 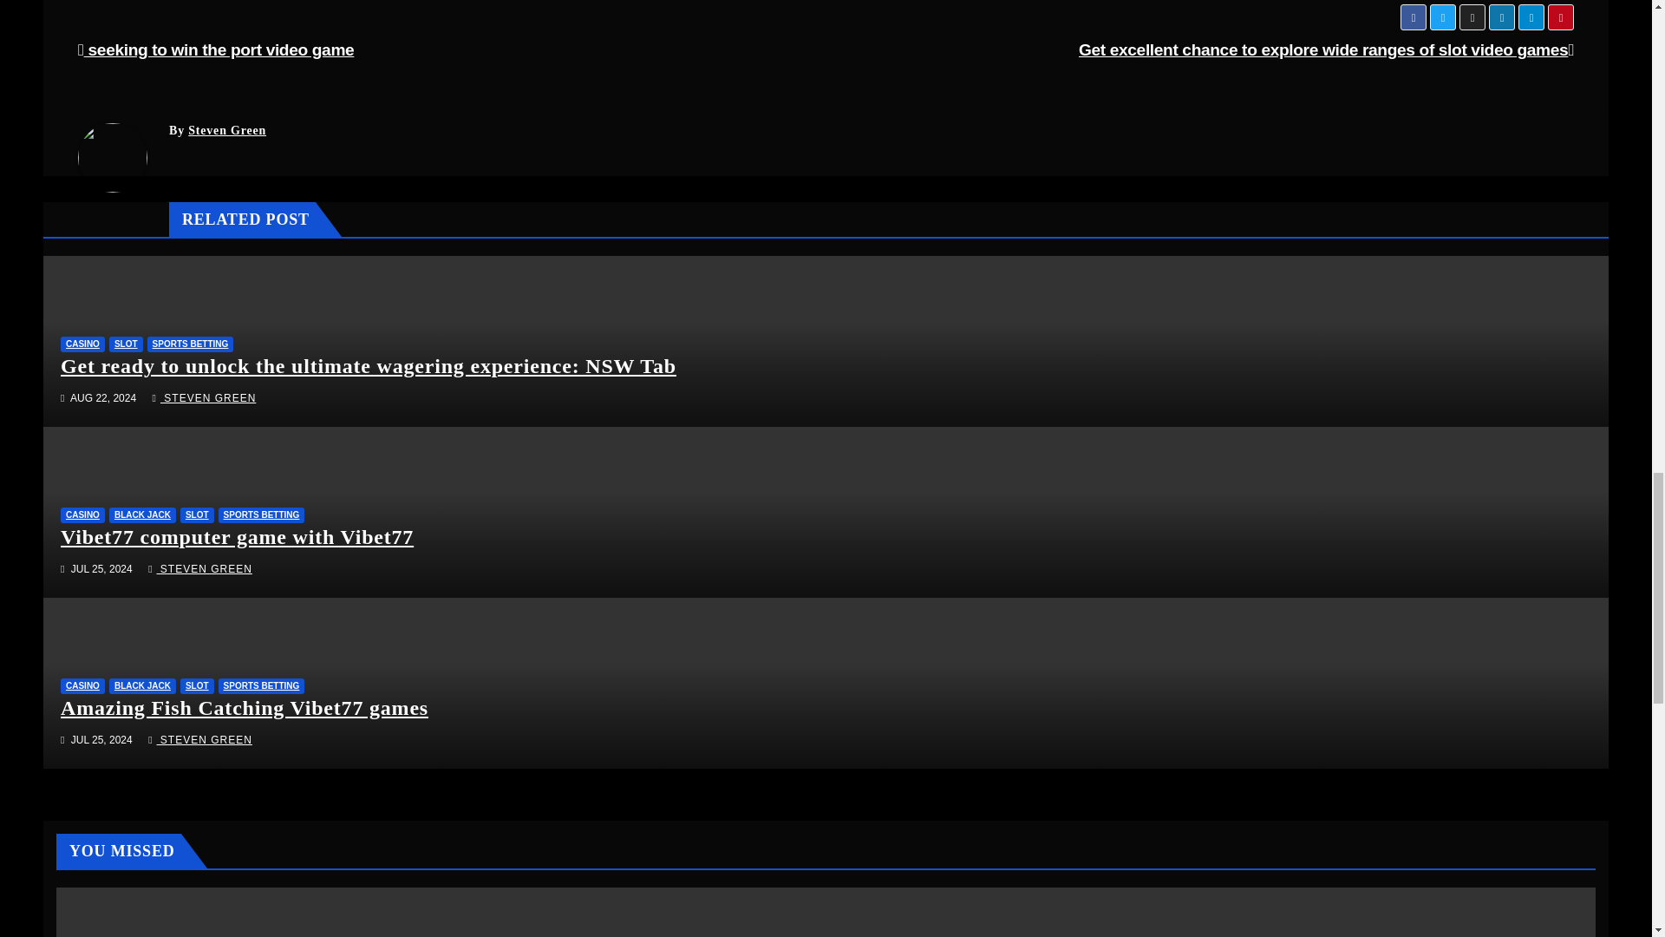 What do you see at coordinates (205, 397) in the screenshot?
I see `STEVEN GREEN` at bounding box center [205, 397].